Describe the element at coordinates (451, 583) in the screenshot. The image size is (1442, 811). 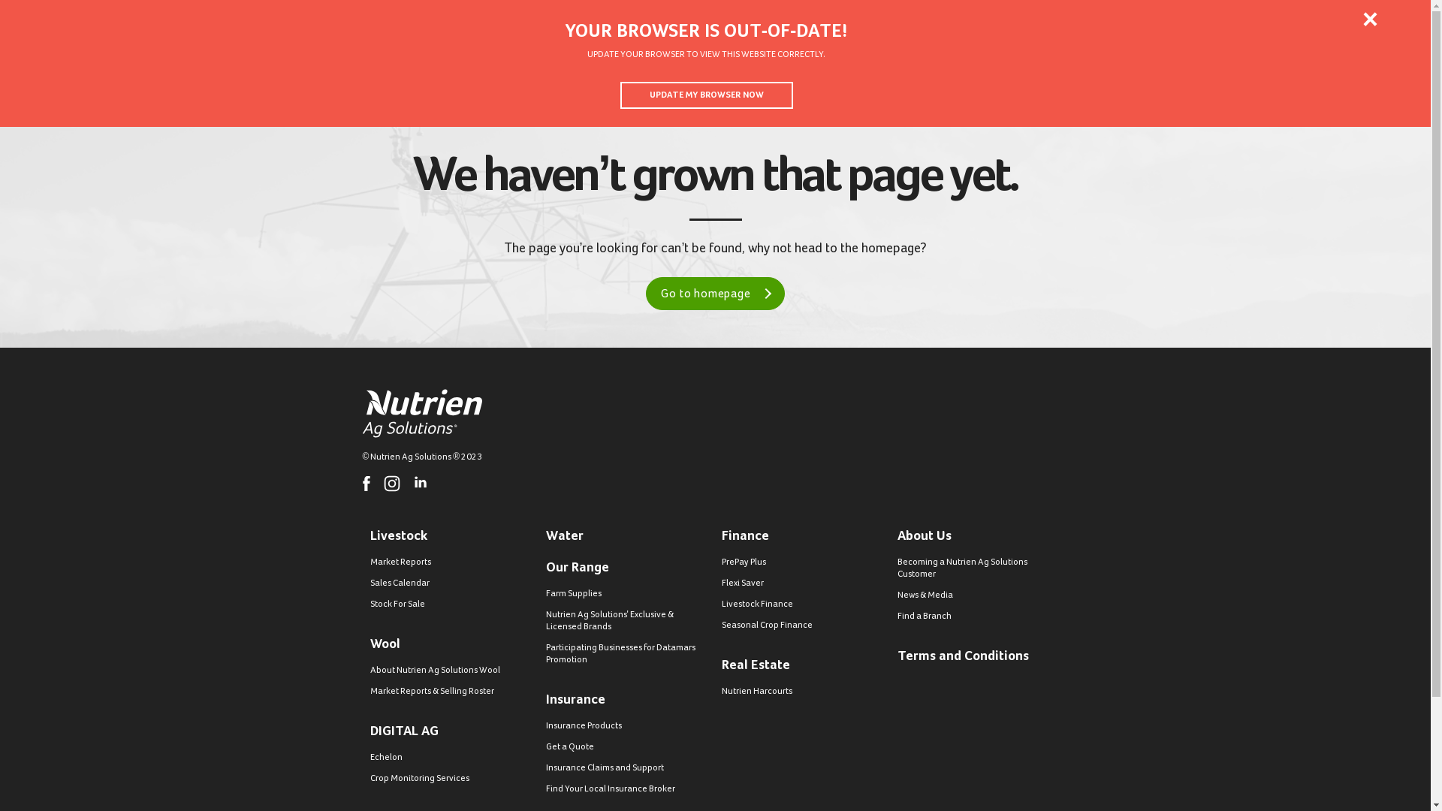
I see `Sales Calendar` at that location.